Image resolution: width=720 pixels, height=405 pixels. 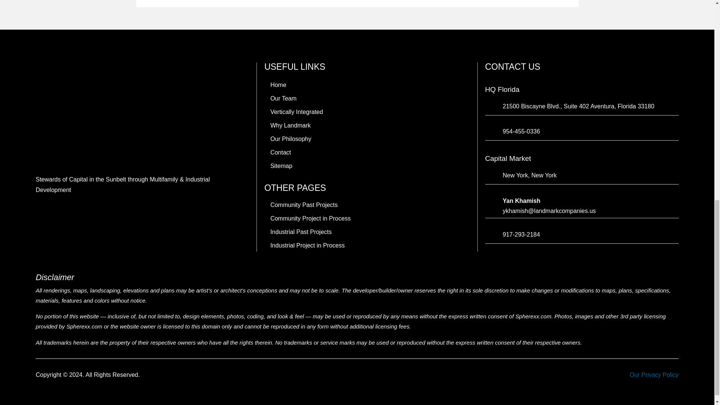 I want to click on Why Landmark, so click(x=290, y=126).